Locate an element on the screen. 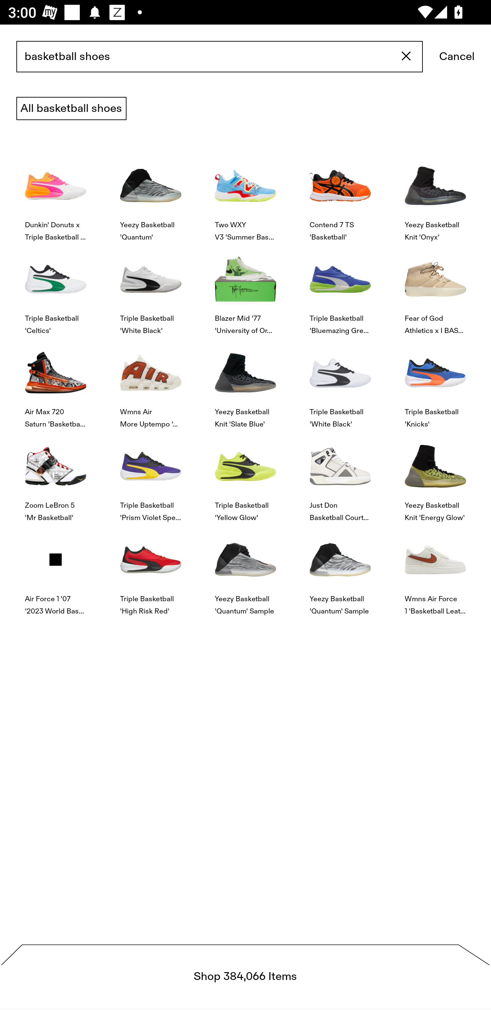 The height and width of the screenshot is (1010, 491). Yeezy Basketball Knit 'Slate Blue' is located at coordinates (245, 382).